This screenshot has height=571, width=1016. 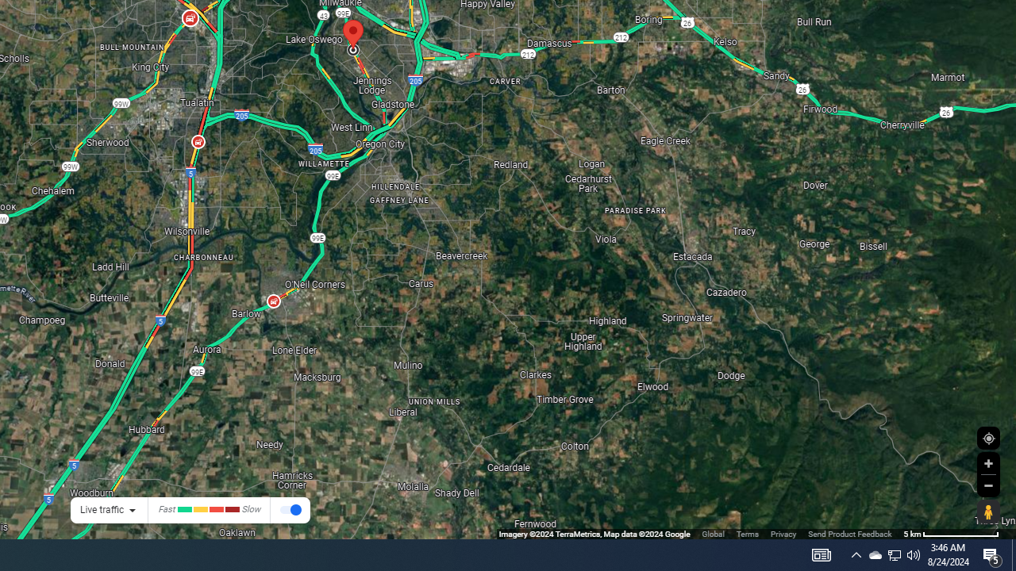 I want to click on Show Your Location, so click(x=988, y=438).